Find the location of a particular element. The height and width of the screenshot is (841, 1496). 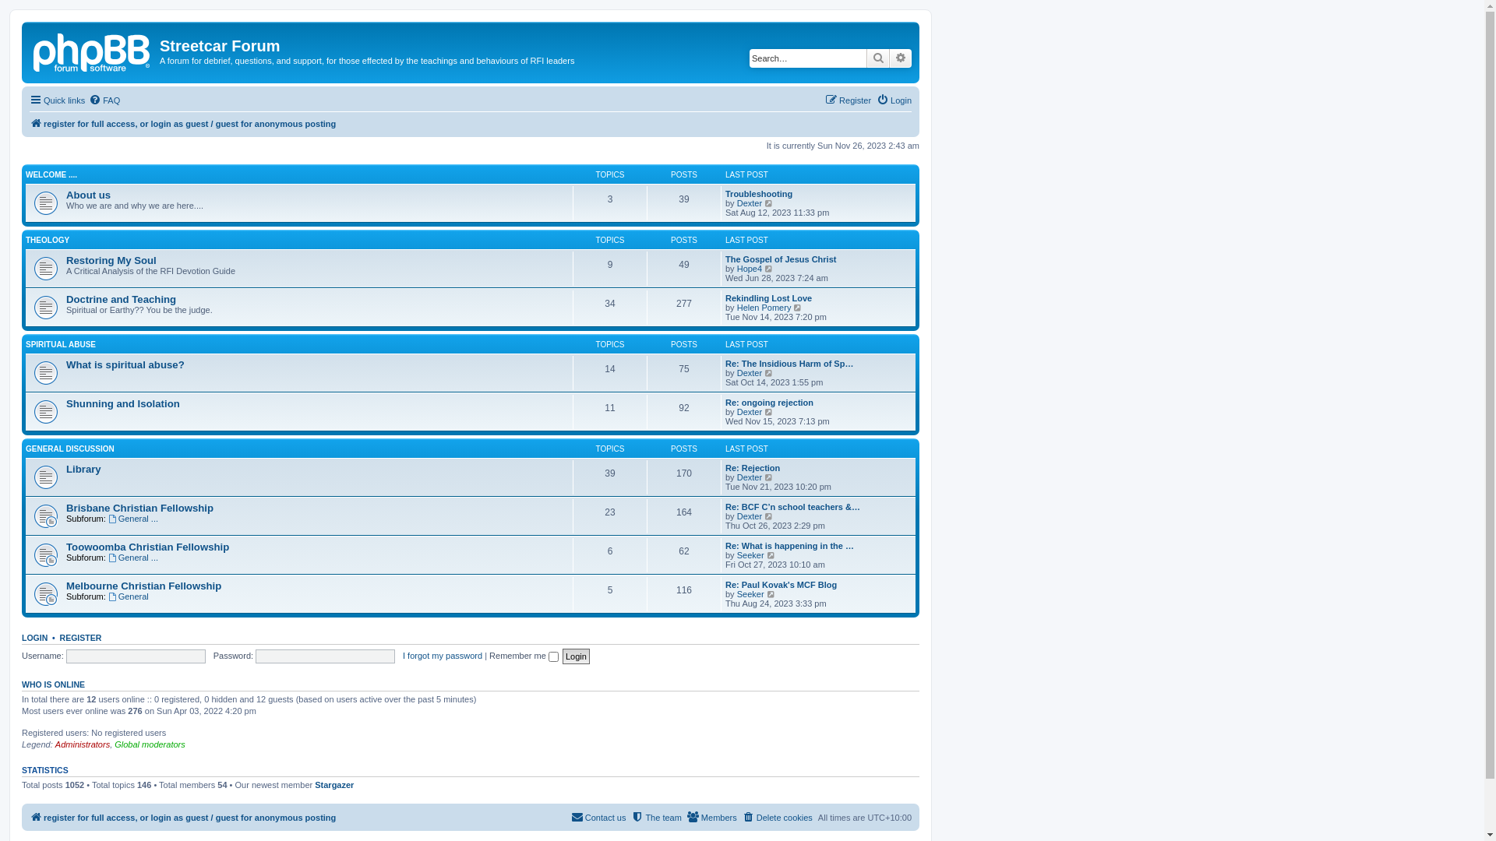

Quick links is located at coordinates (58, 100).